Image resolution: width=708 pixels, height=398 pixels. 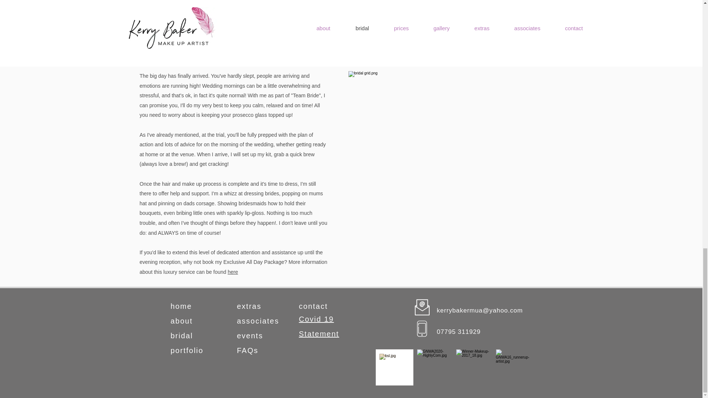 I want to click on bridal, so click(x=181, y=335).